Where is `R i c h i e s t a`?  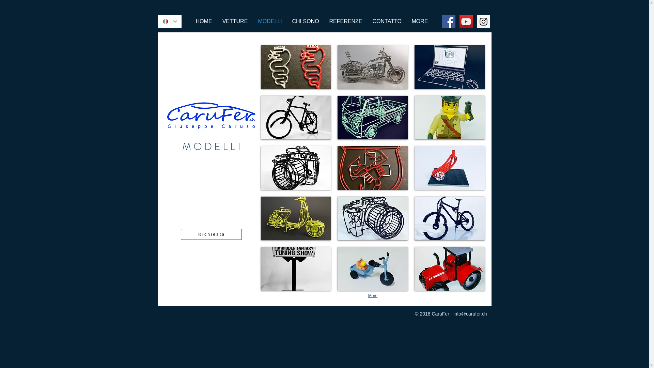 R i c h i e s t a is located at coordinates (211, 234).